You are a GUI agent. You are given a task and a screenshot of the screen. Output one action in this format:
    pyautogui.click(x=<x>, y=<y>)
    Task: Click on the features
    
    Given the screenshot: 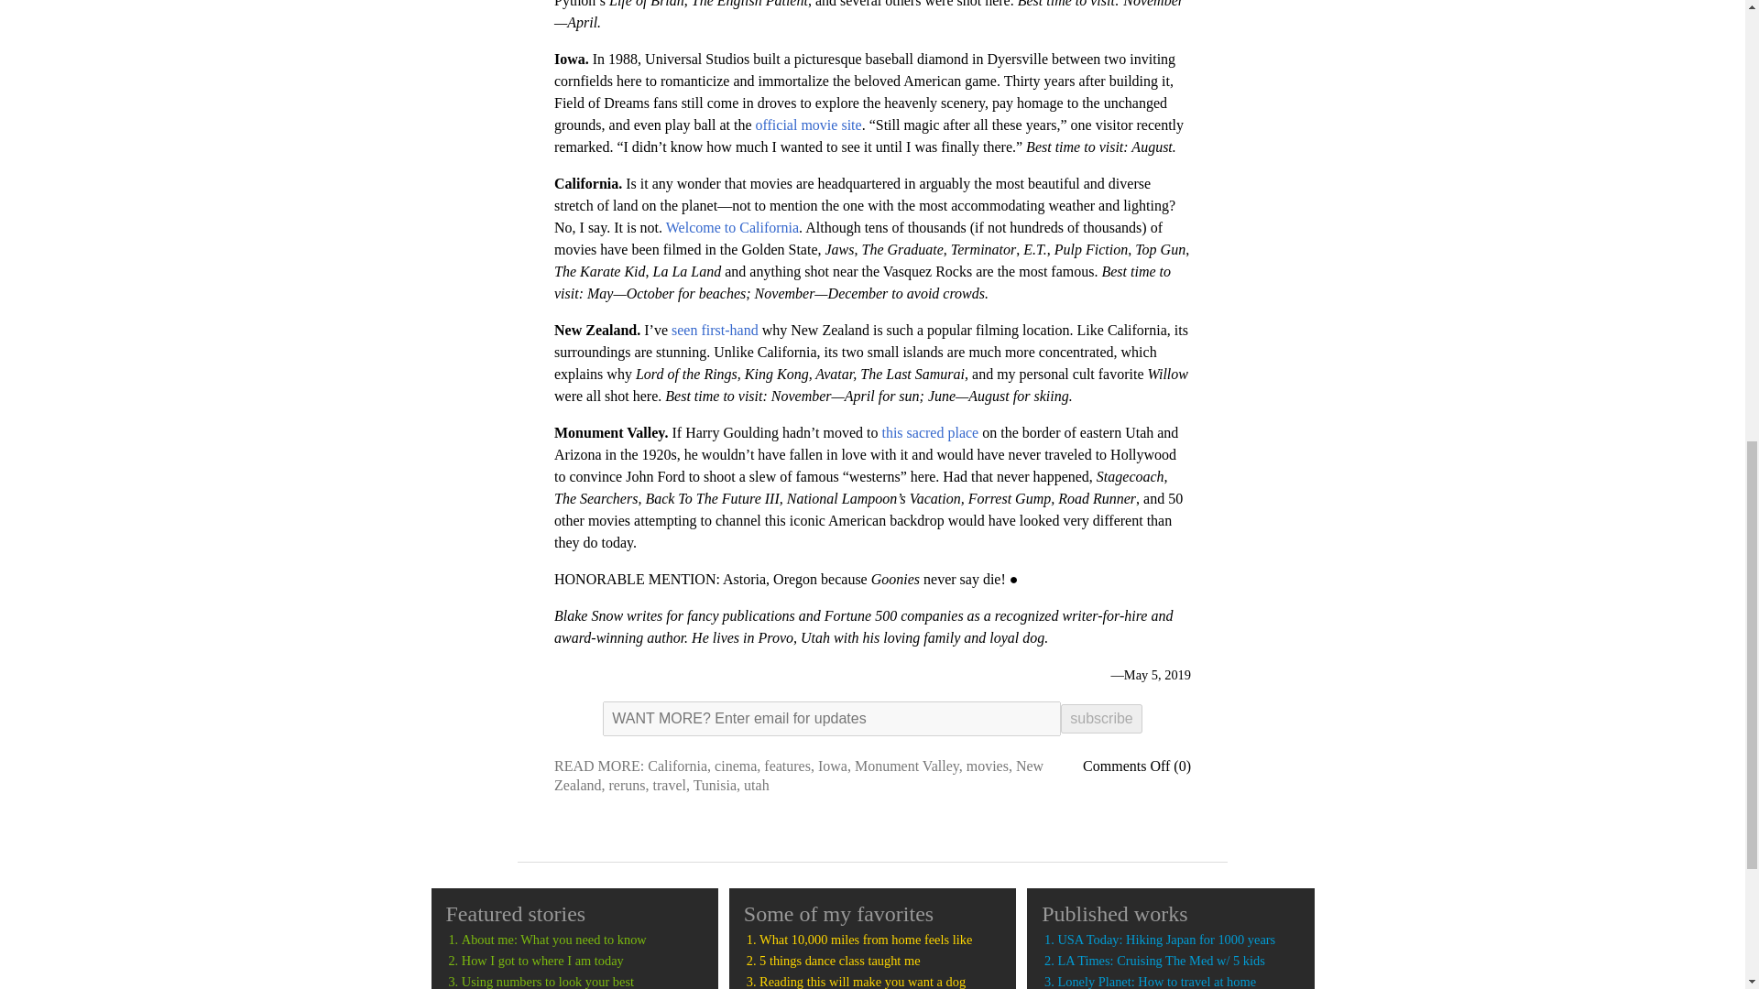 What is the action you would take?
    pyautogui.click(x=787, y=766)
    